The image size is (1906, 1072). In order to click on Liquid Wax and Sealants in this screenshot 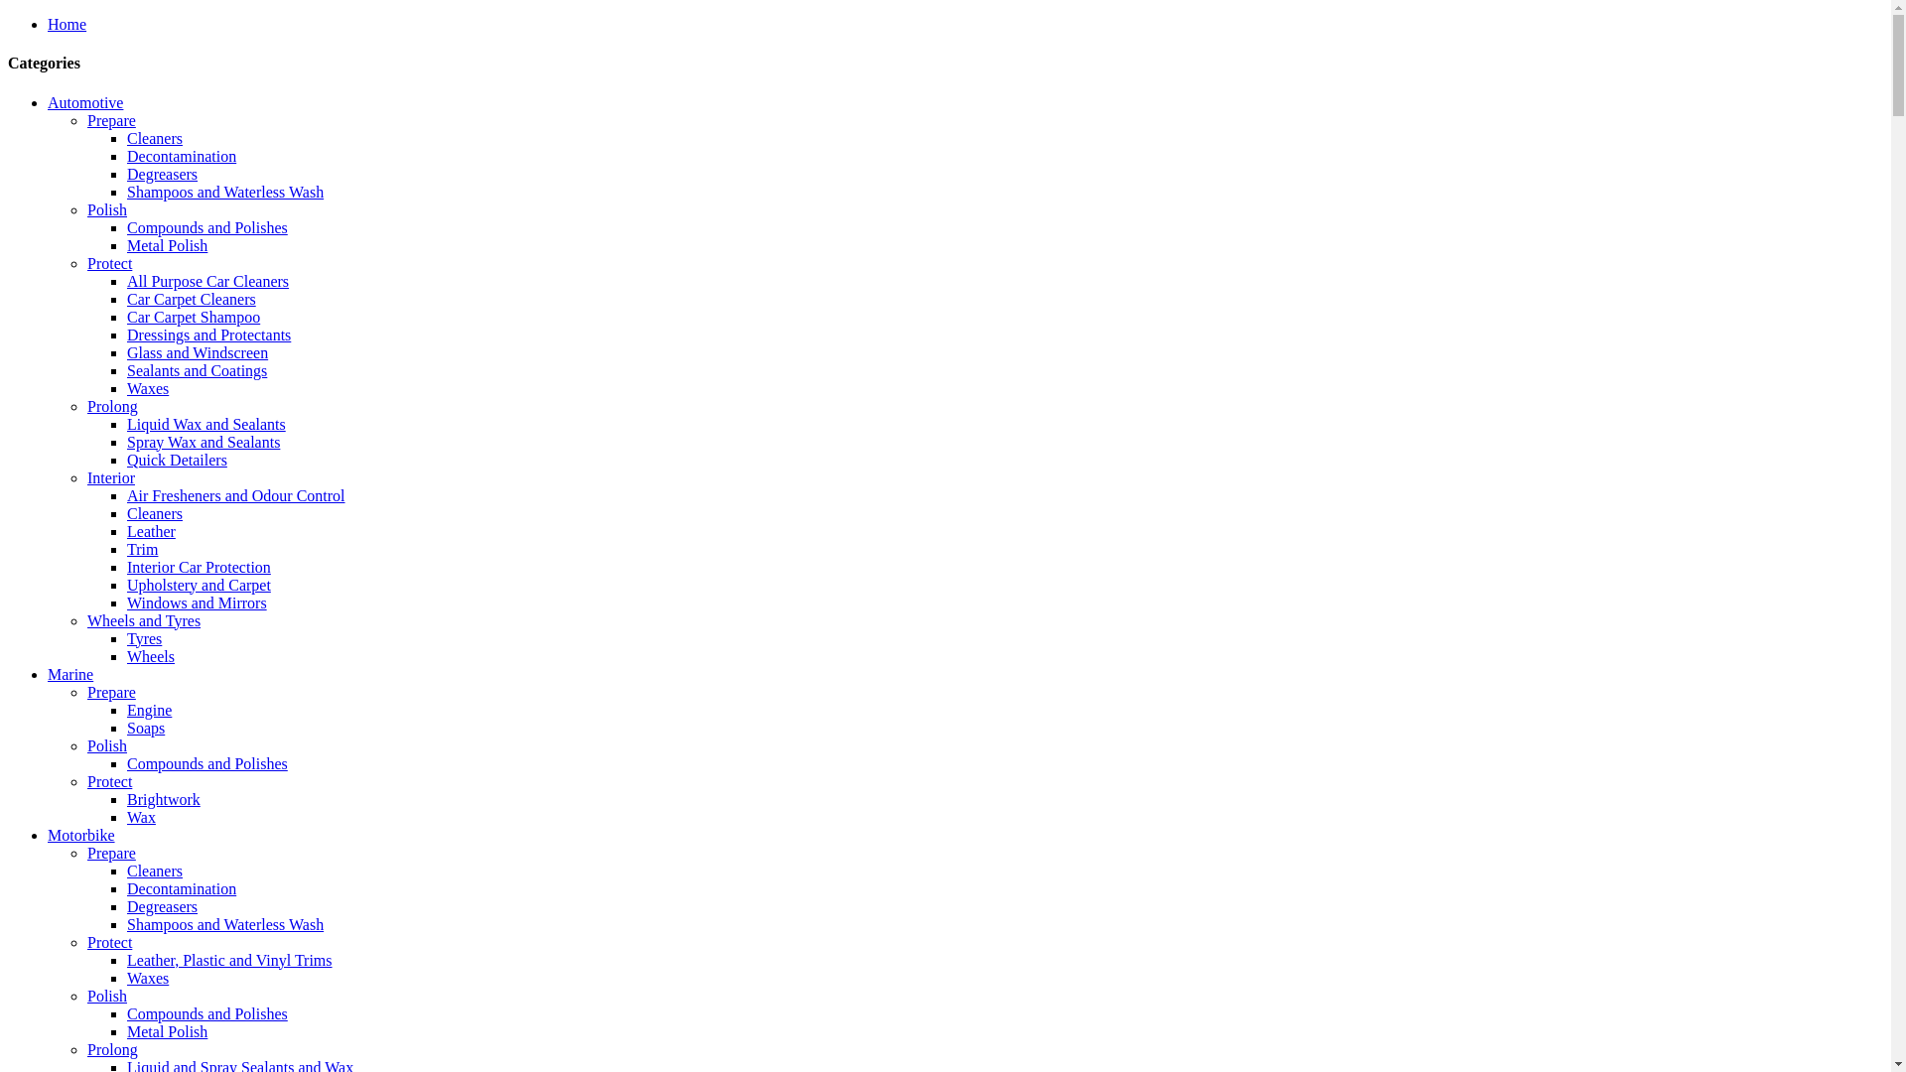, I will do `click(206, 425)`.